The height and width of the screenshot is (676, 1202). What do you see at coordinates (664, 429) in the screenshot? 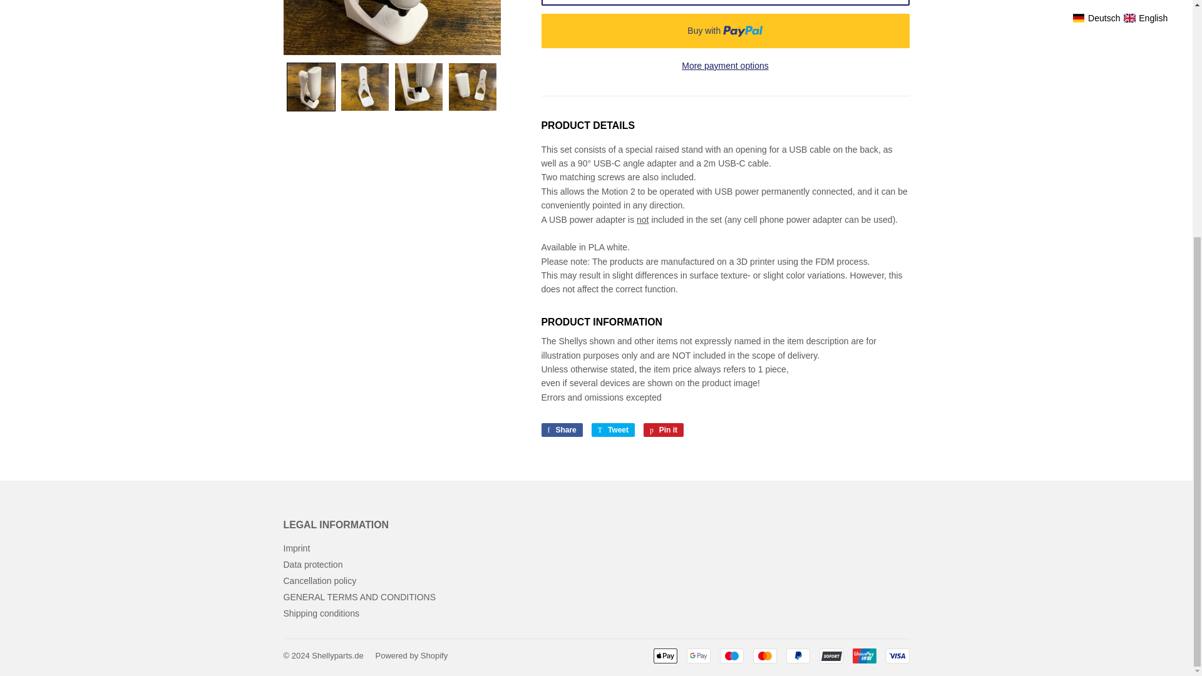
I see `Data protection` at bounding box center [664, 429].